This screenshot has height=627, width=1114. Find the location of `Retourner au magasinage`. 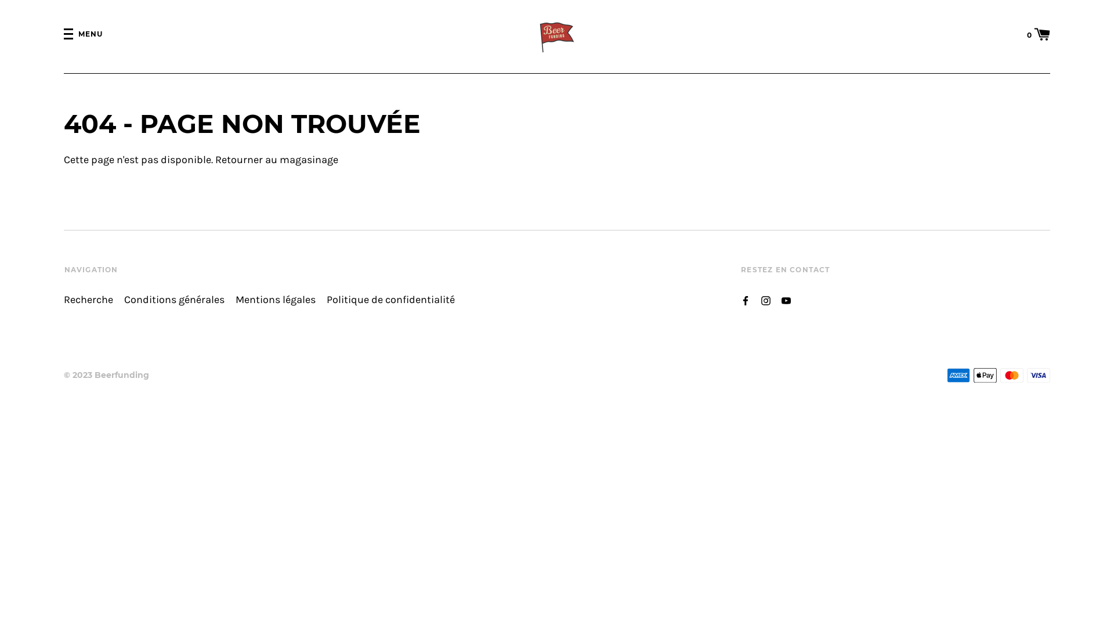

Retourner au magasinage is located at coordinates (277, 160).